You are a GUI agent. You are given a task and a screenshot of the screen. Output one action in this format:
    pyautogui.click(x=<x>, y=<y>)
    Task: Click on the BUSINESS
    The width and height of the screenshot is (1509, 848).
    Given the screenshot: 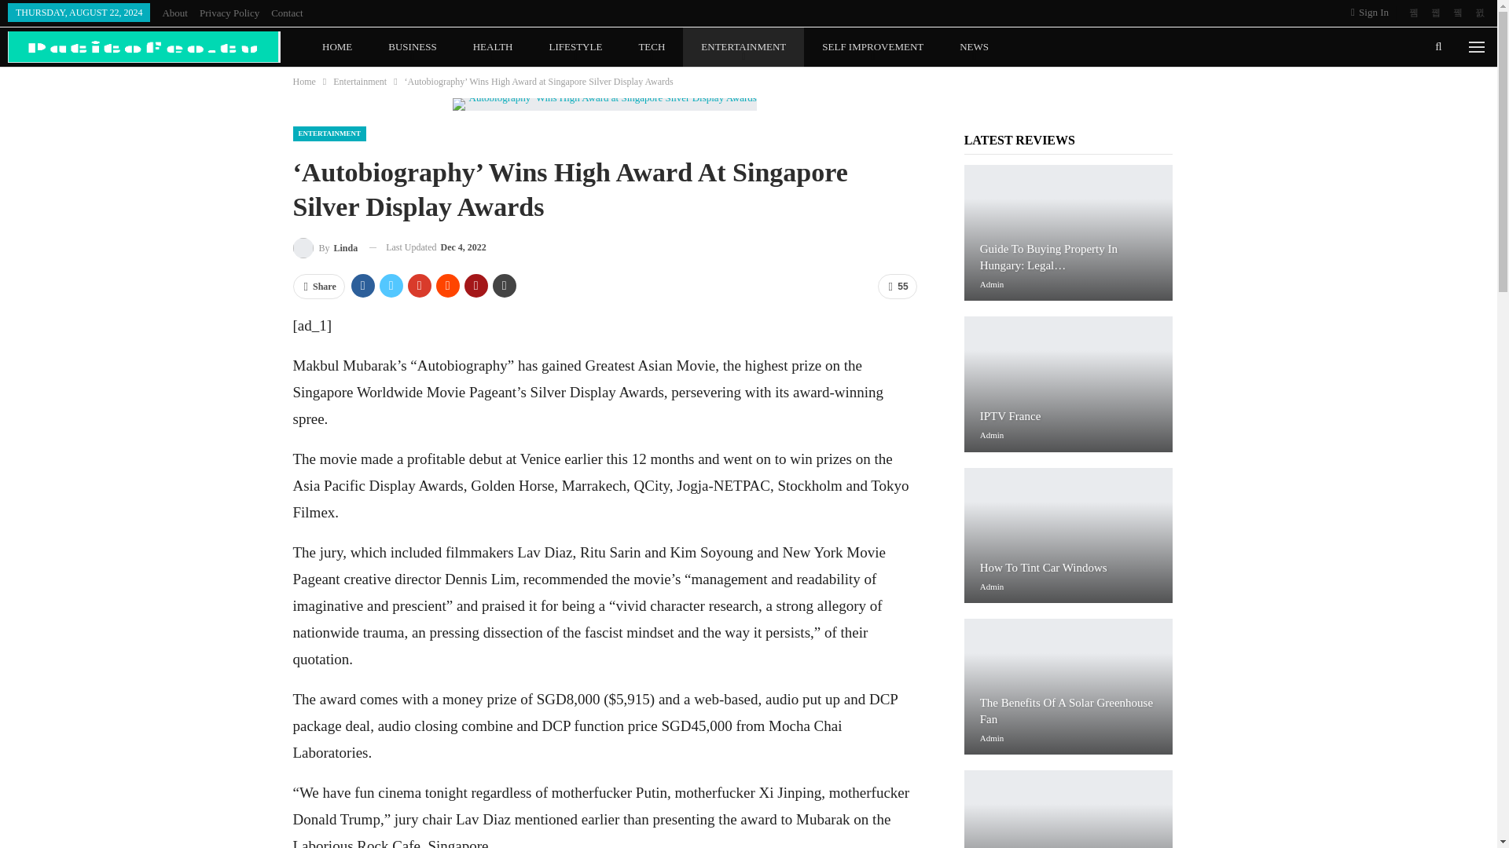 What is the action you would take?
    pyautogui.click(x=412, y=47)
    